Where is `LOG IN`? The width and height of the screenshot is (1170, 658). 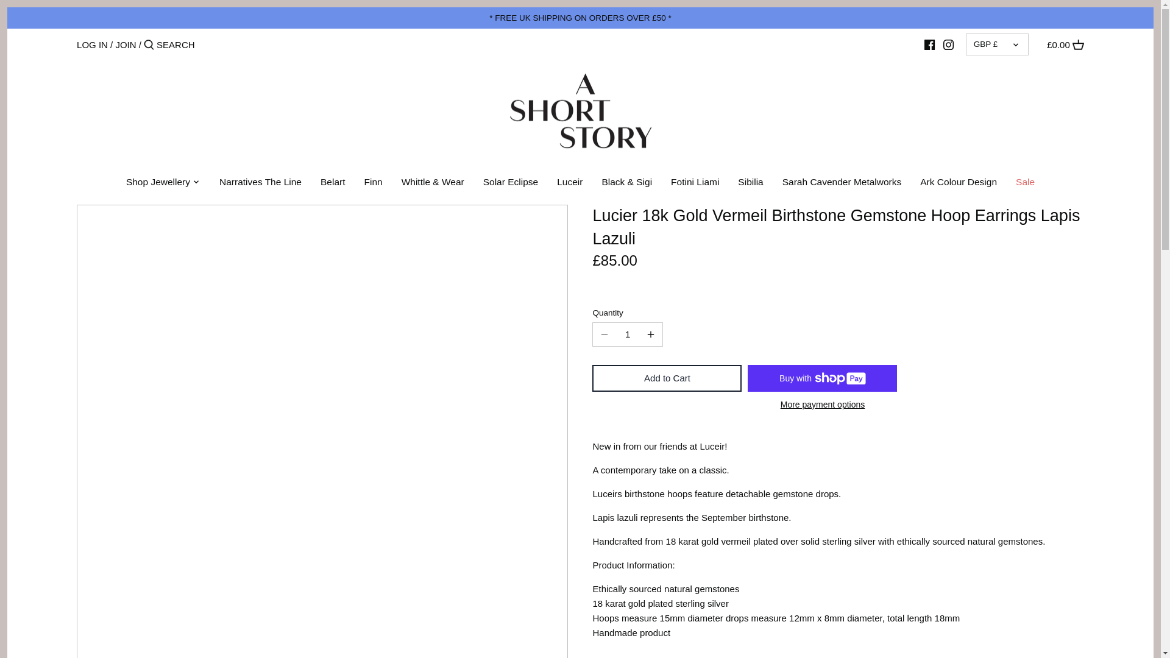
LOG IN is located at coordinates (92, 44).